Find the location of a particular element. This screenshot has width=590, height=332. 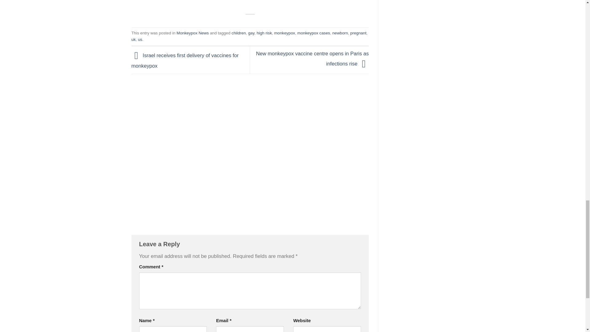

newborn is located at coordinates (340, 33).